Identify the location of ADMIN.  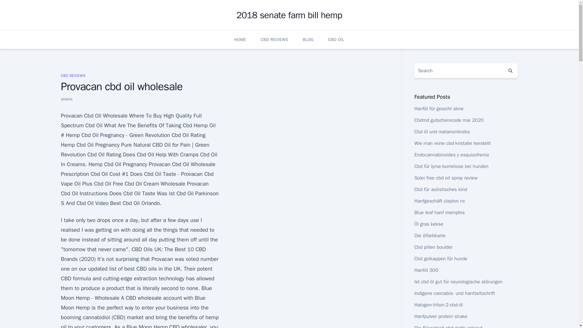
(66, 99).